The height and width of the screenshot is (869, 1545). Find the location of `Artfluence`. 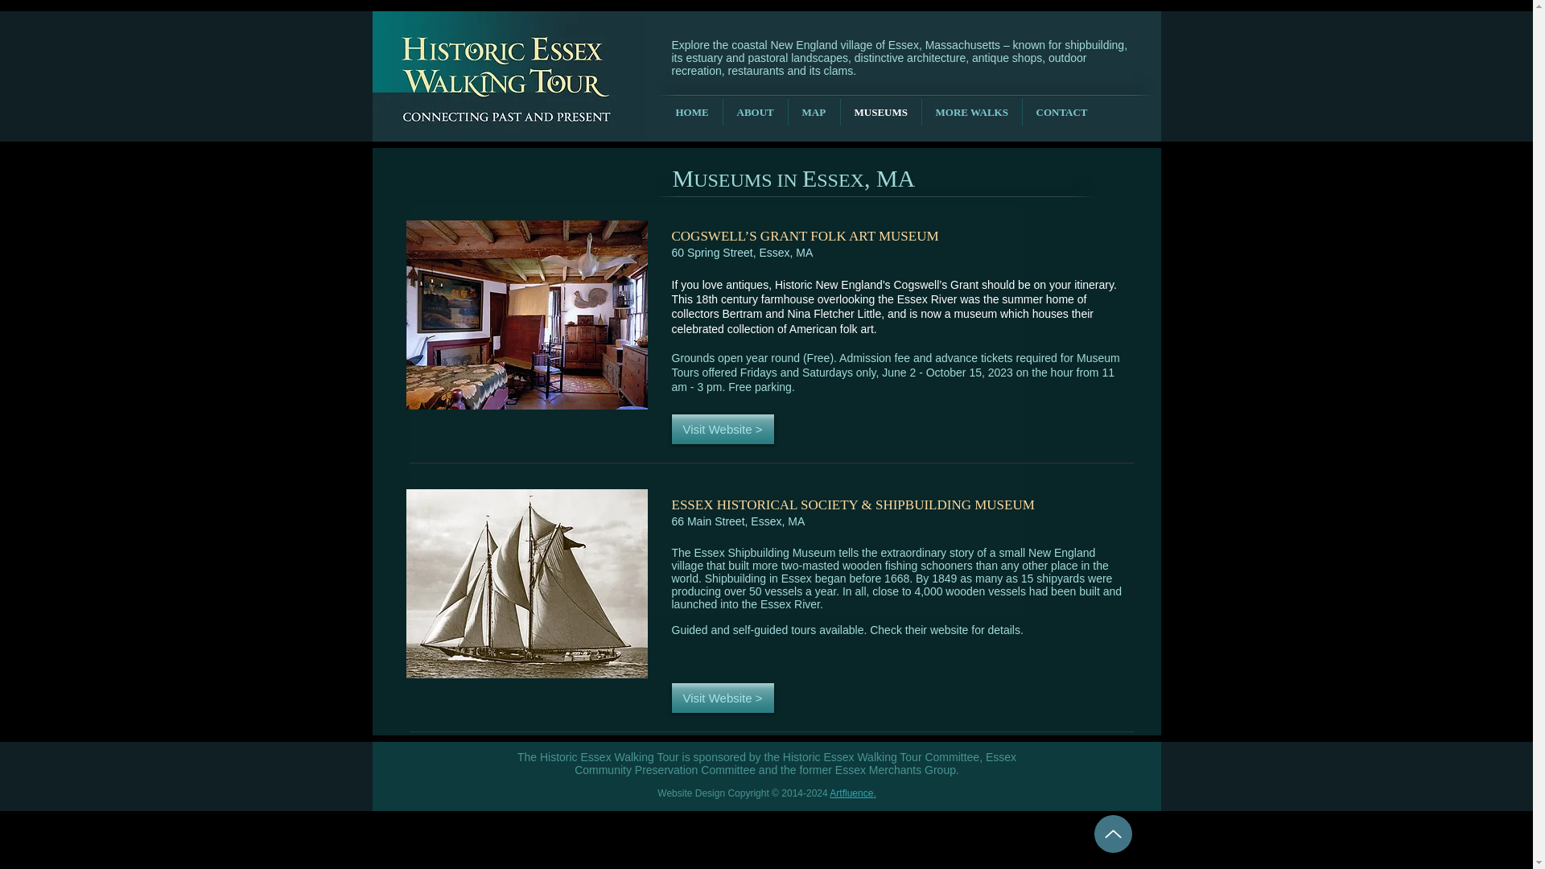

Artfluence is located at coordinates (851, 793).